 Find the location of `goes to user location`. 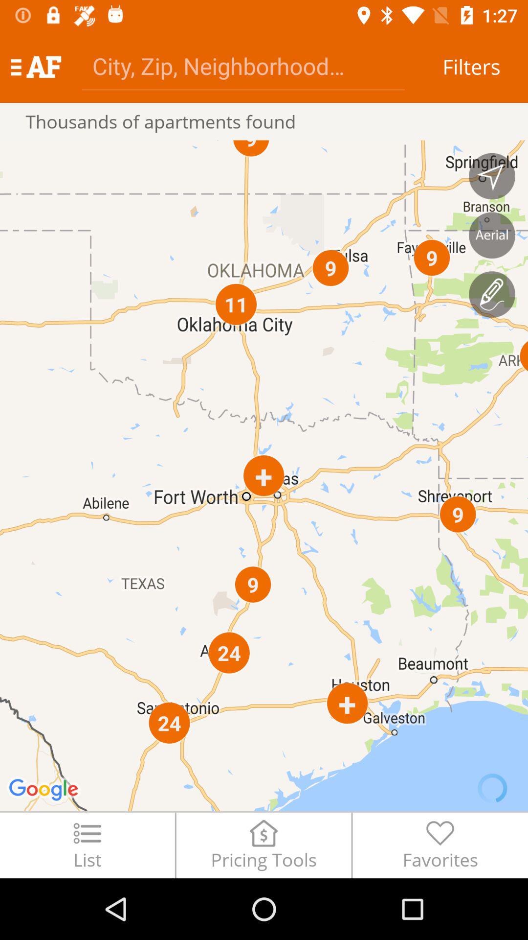

goes to user location is located at coordinates (492, 176).